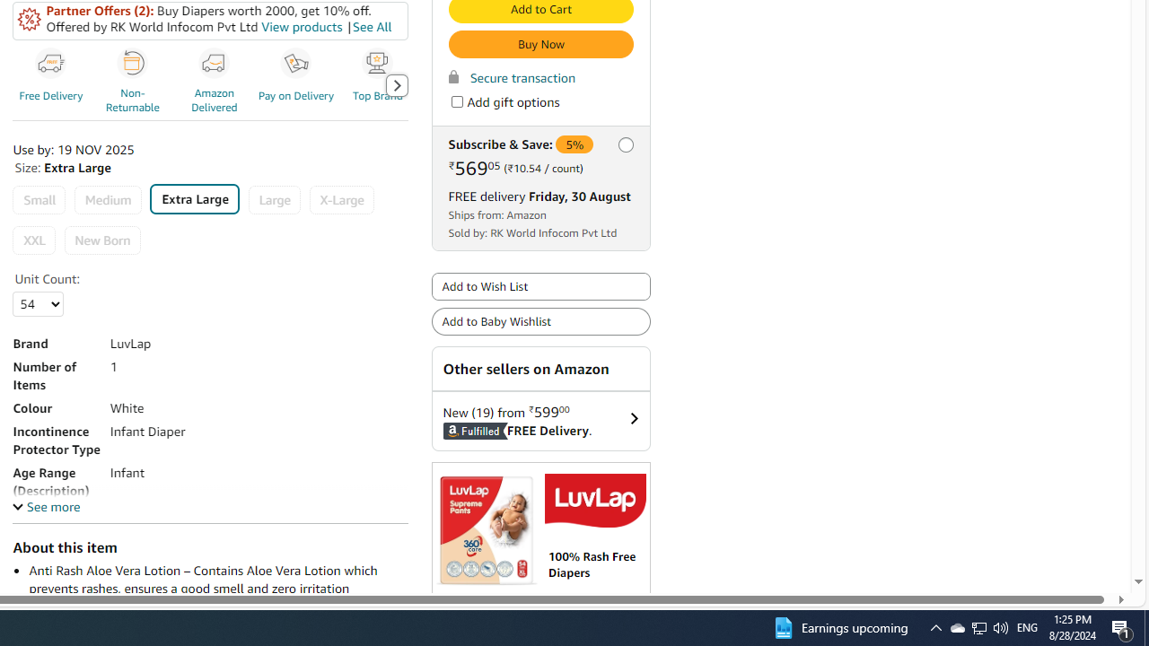  What do you see at coordinates (368, 27) in the screenshot?
I see `|See All` at bounding box center [368, 27].